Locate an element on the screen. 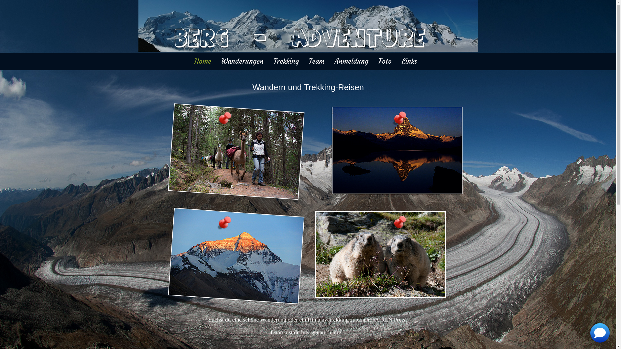 This screenshot has height=349, width=621. Links is located at coordinates (409, 61).